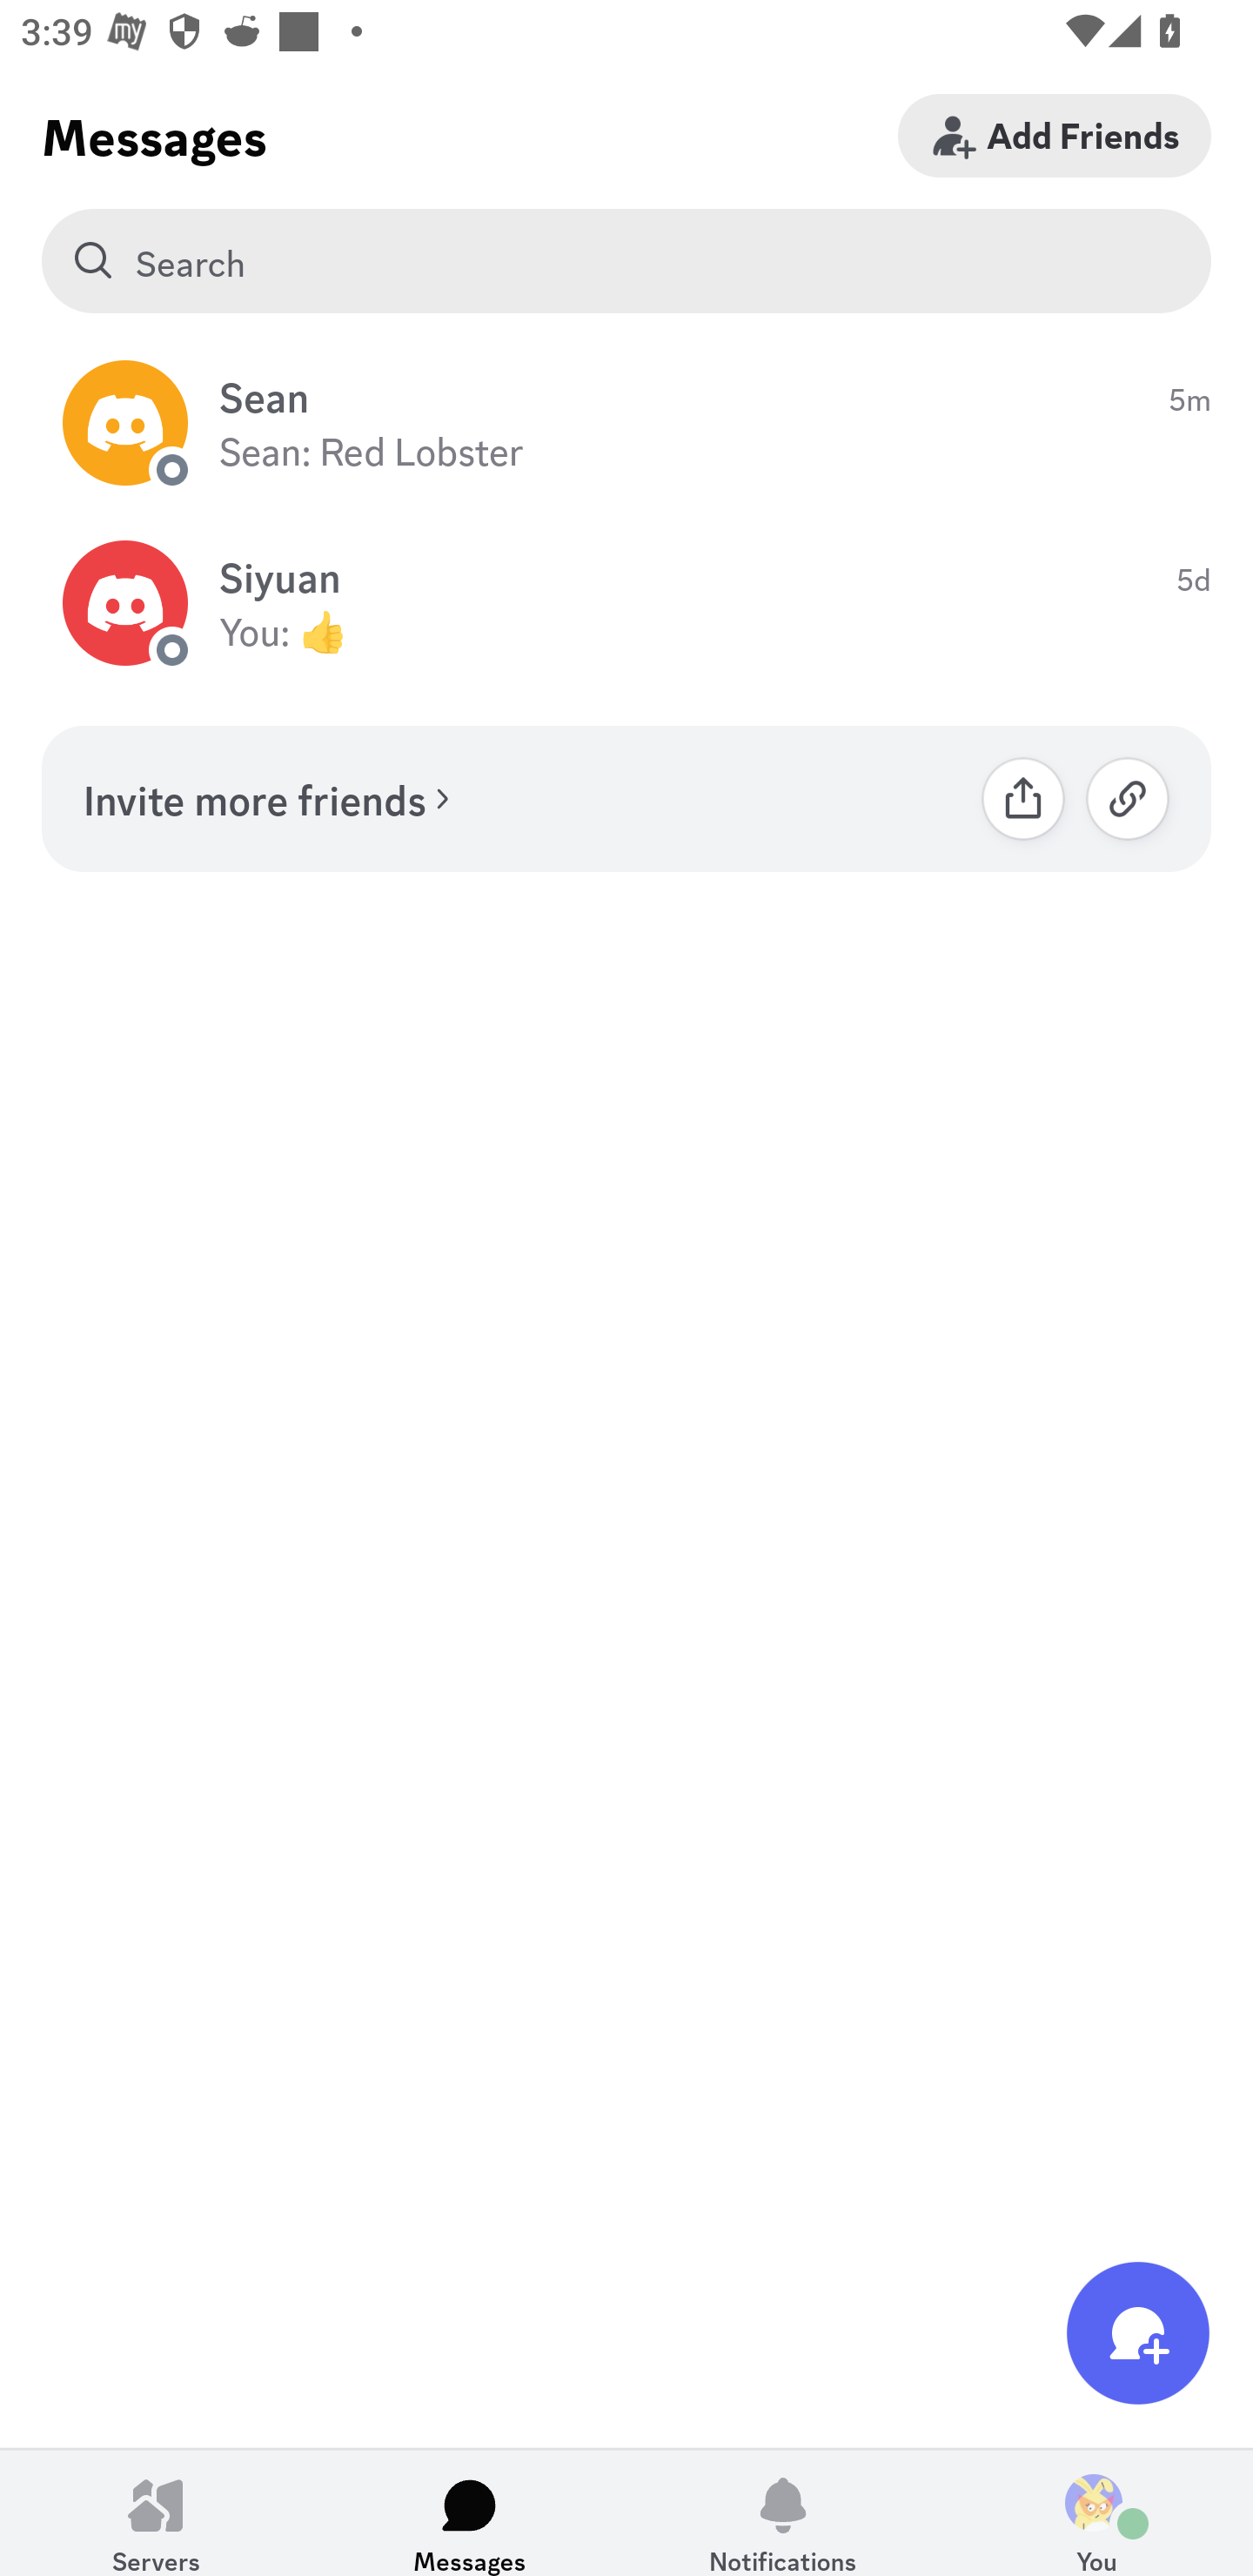 Image resolution: width=1253 pixels, height=2576 pixels. I want to click on You, so click(1096, 2512).